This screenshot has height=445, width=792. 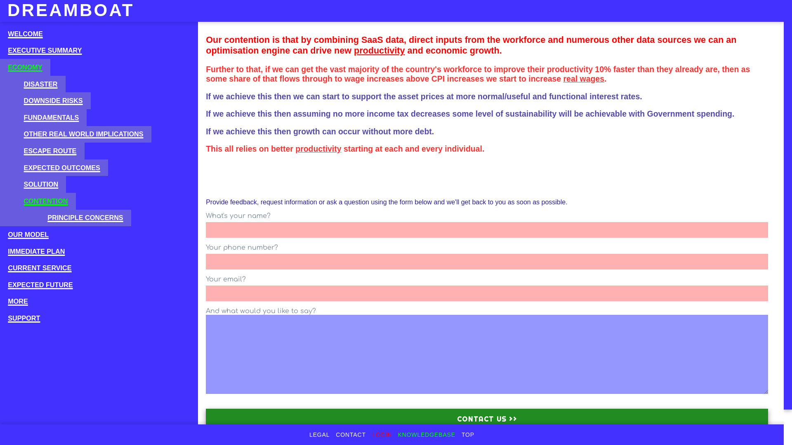 What do you see at coordinates (45, 101) in the screenshot?
I see `DOWNSIDE RISKS` at bounding box center [45, 101].